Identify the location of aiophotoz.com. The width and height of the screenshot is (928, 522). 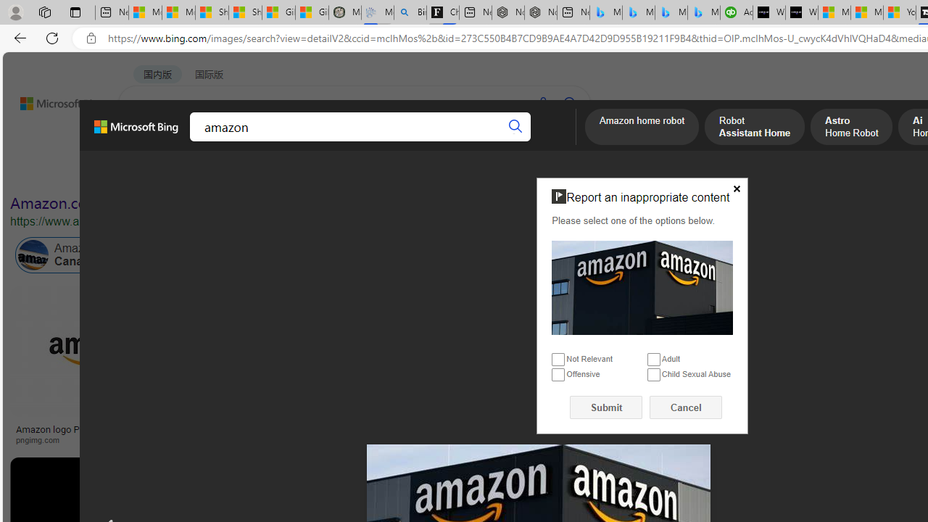
(682, 439).